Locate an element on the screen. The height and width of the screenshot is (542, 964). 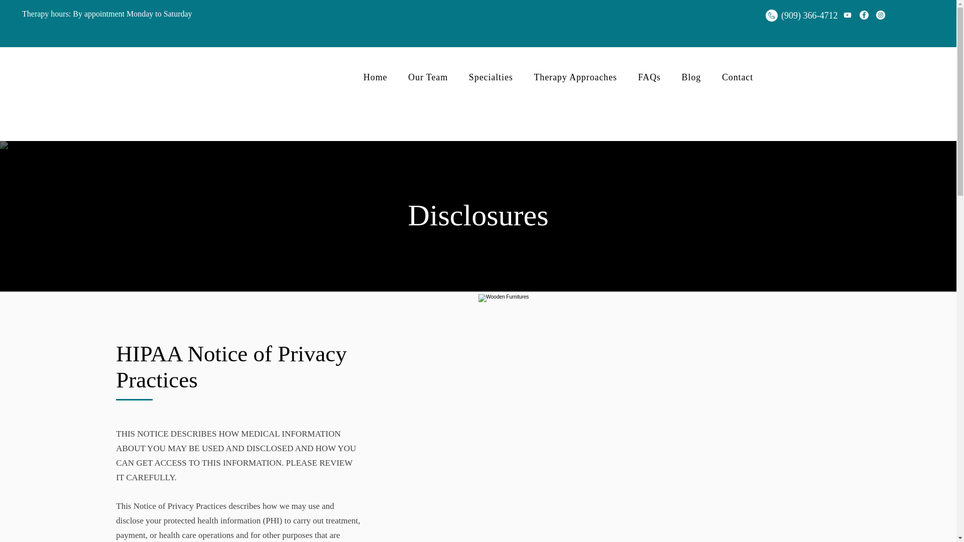
Specialties is located at coordinates (491, 77).